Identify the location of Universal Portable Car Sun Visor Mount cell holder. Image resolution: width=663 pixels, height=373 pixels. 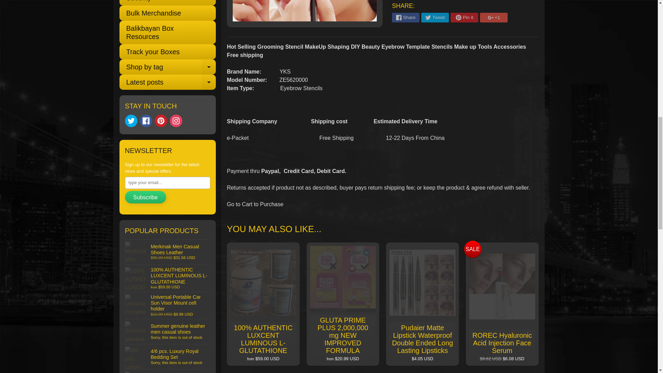
(168, 305).